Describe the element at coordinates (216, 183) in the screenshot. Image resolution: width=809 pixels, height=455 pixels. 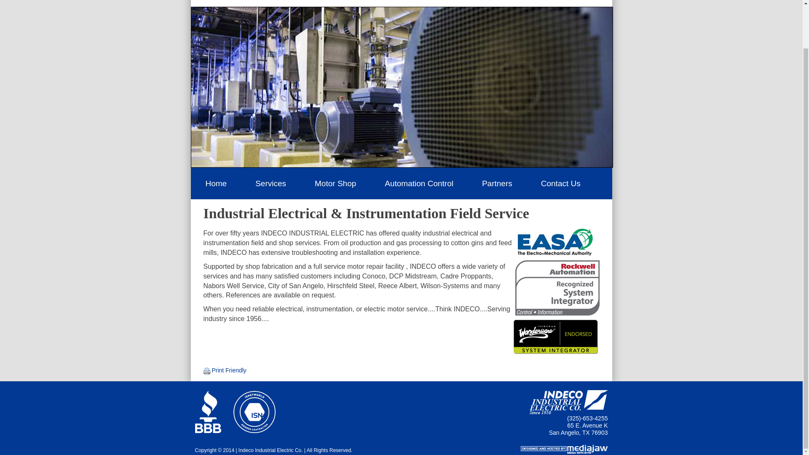
I see `Home` at that location.